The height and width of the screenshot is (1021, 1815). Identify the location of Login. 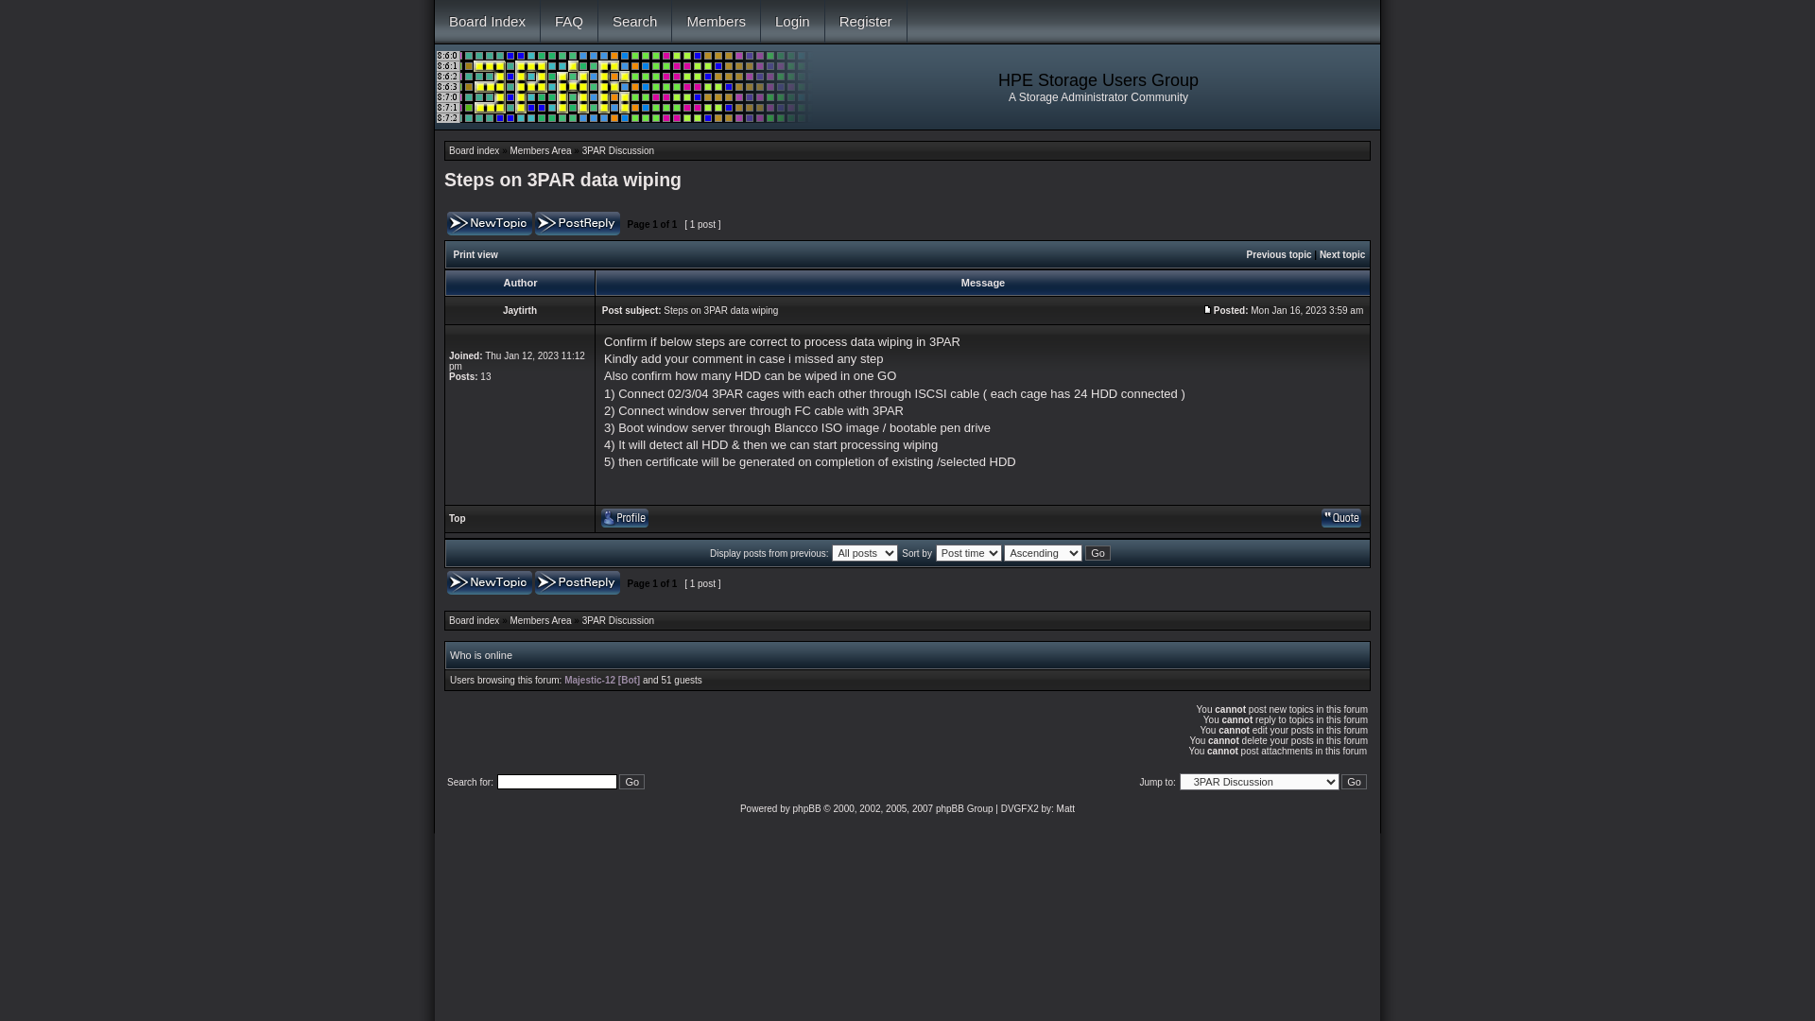
(793, 22).